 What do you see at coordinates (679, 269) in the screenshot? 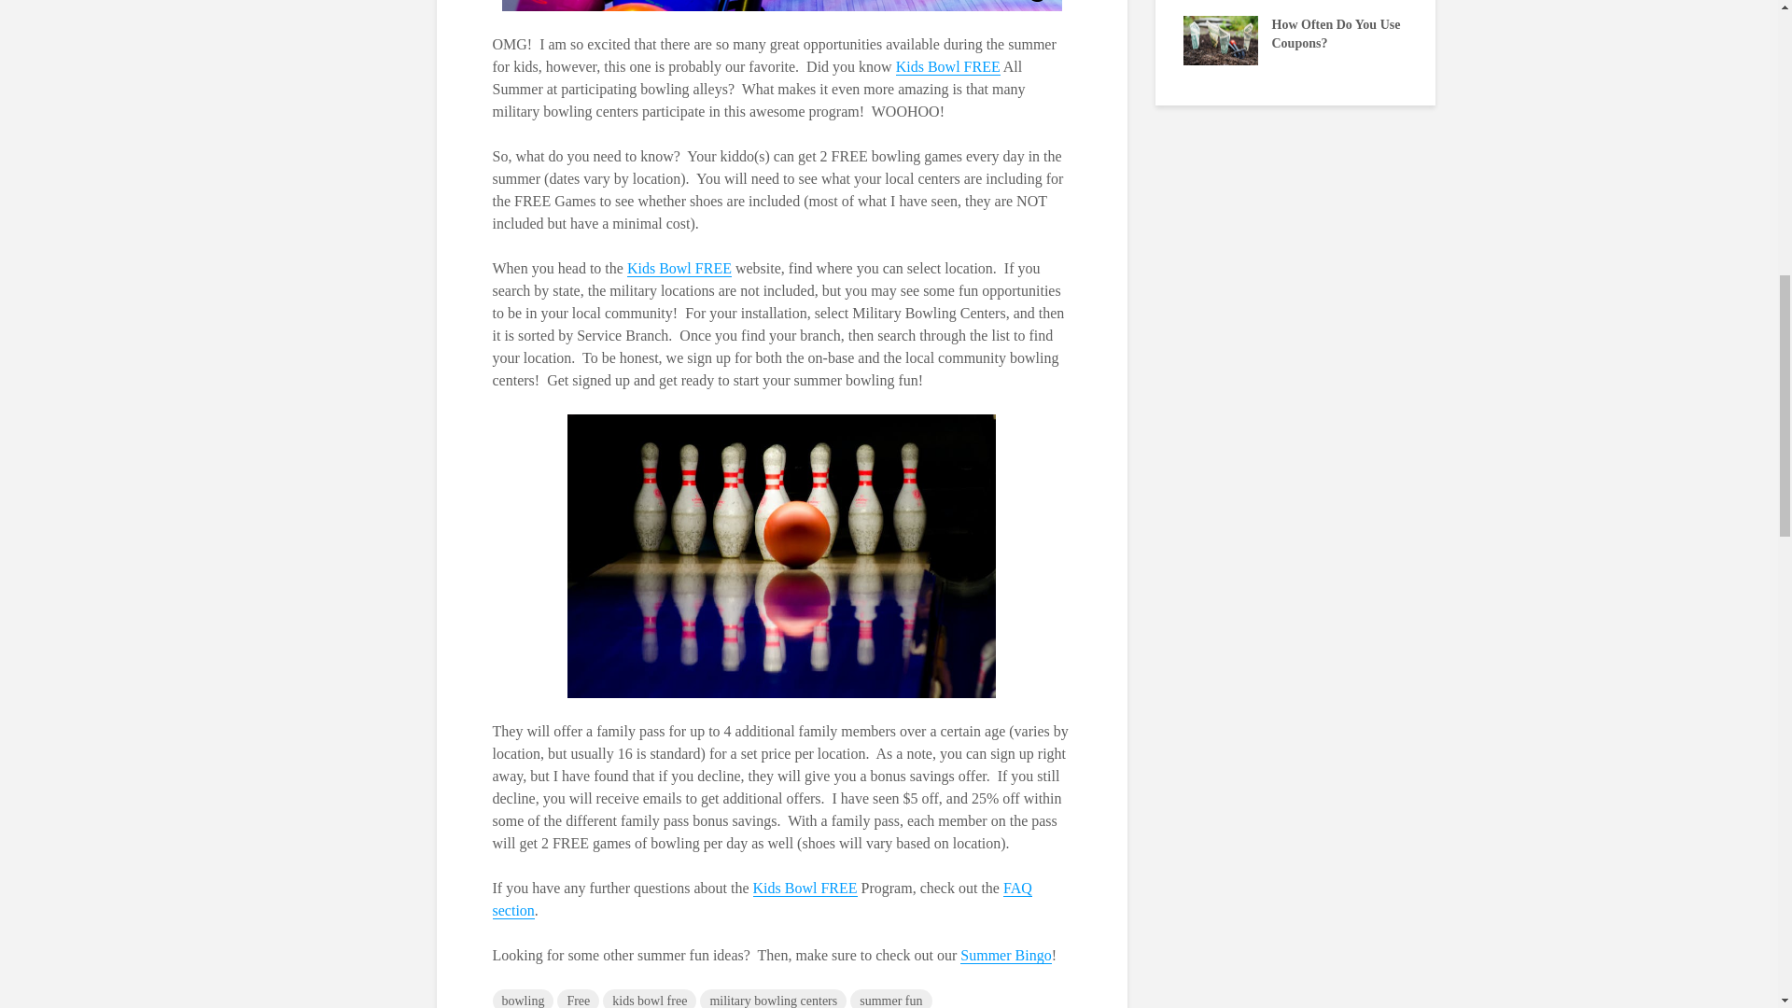
I see `Kids Bowl FREE` at bounding box center [679, 269].